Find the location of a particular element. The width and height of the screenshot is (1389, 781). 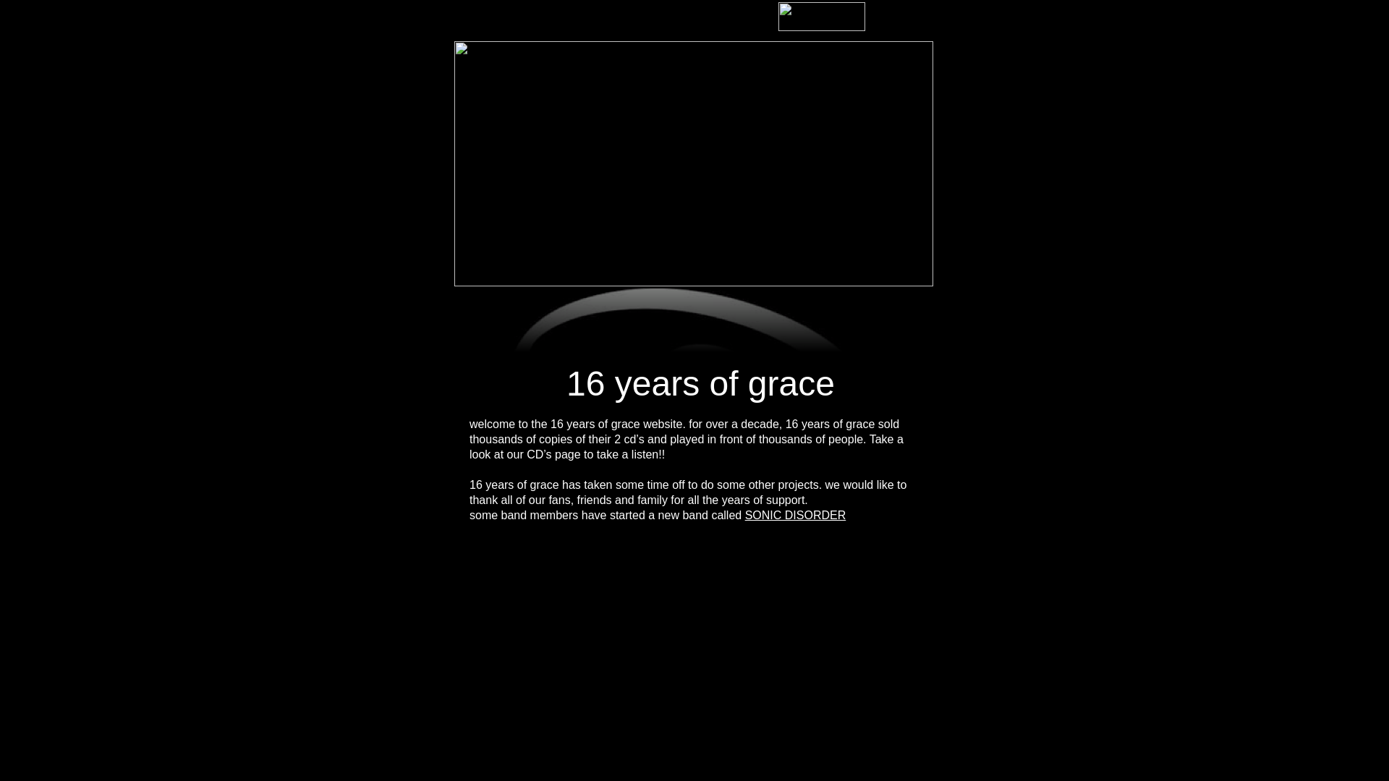

https://www.facebook.com/16yearsofgrace is located at coordinates (822, 30).